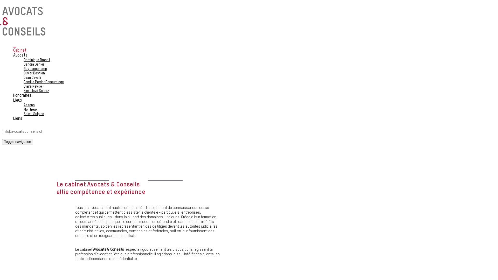 The image size is (498, 280). I want to click on Toggle navigation, so click(18, 142).